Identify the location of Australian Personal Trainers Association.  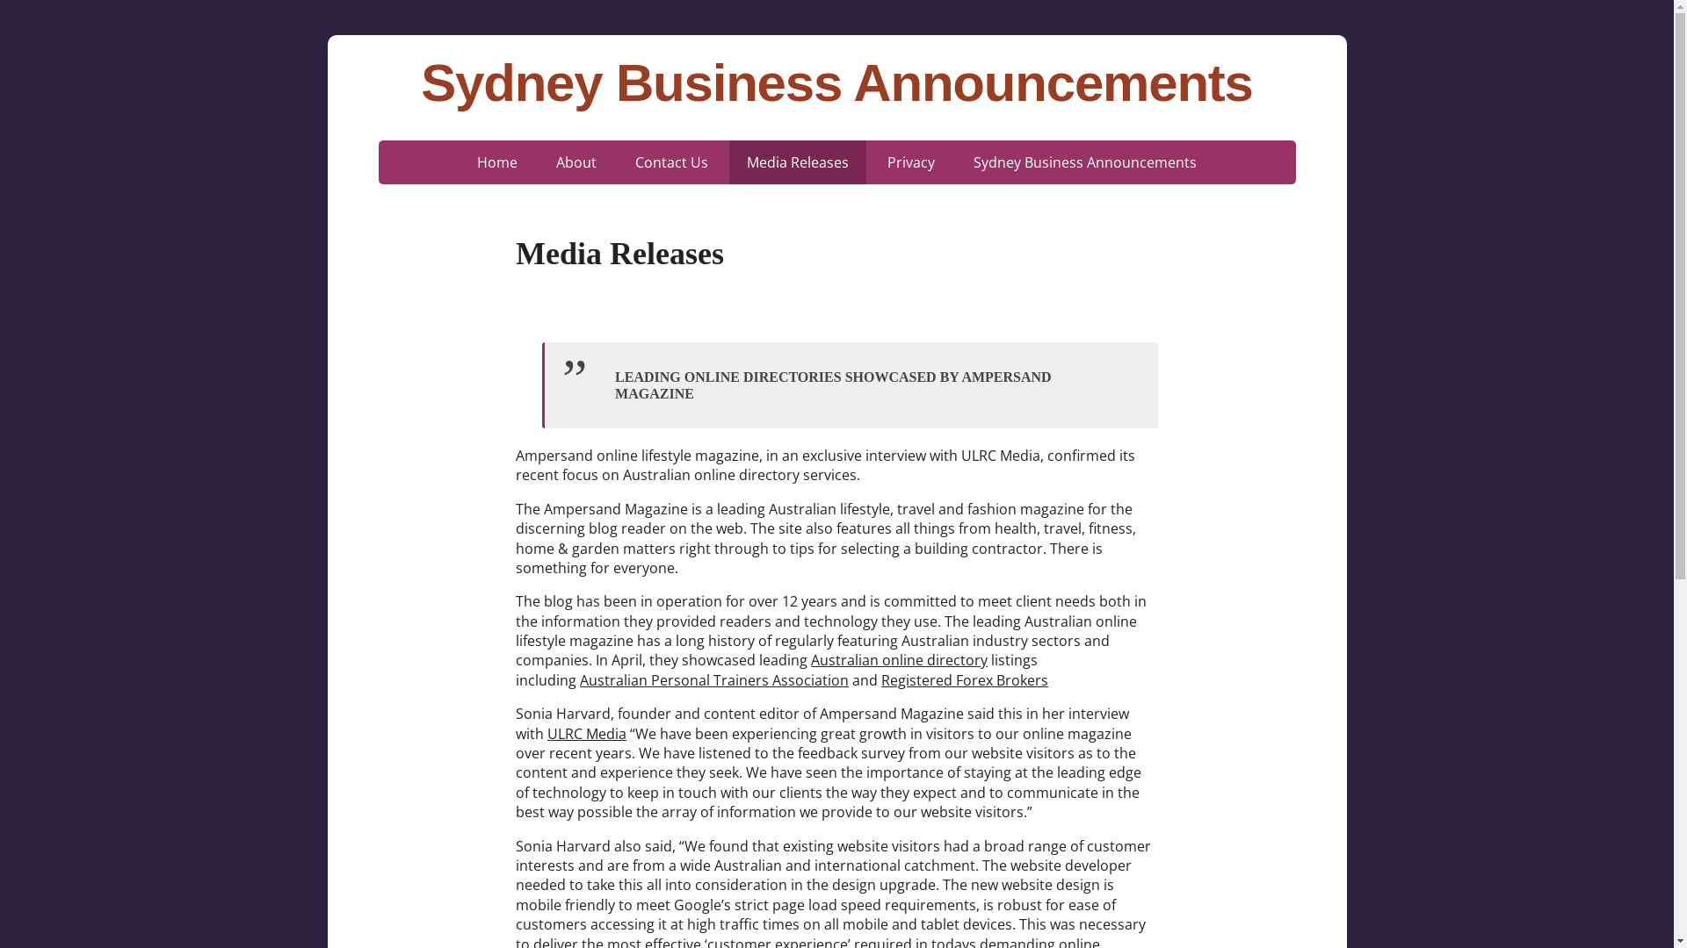
(714, 680).